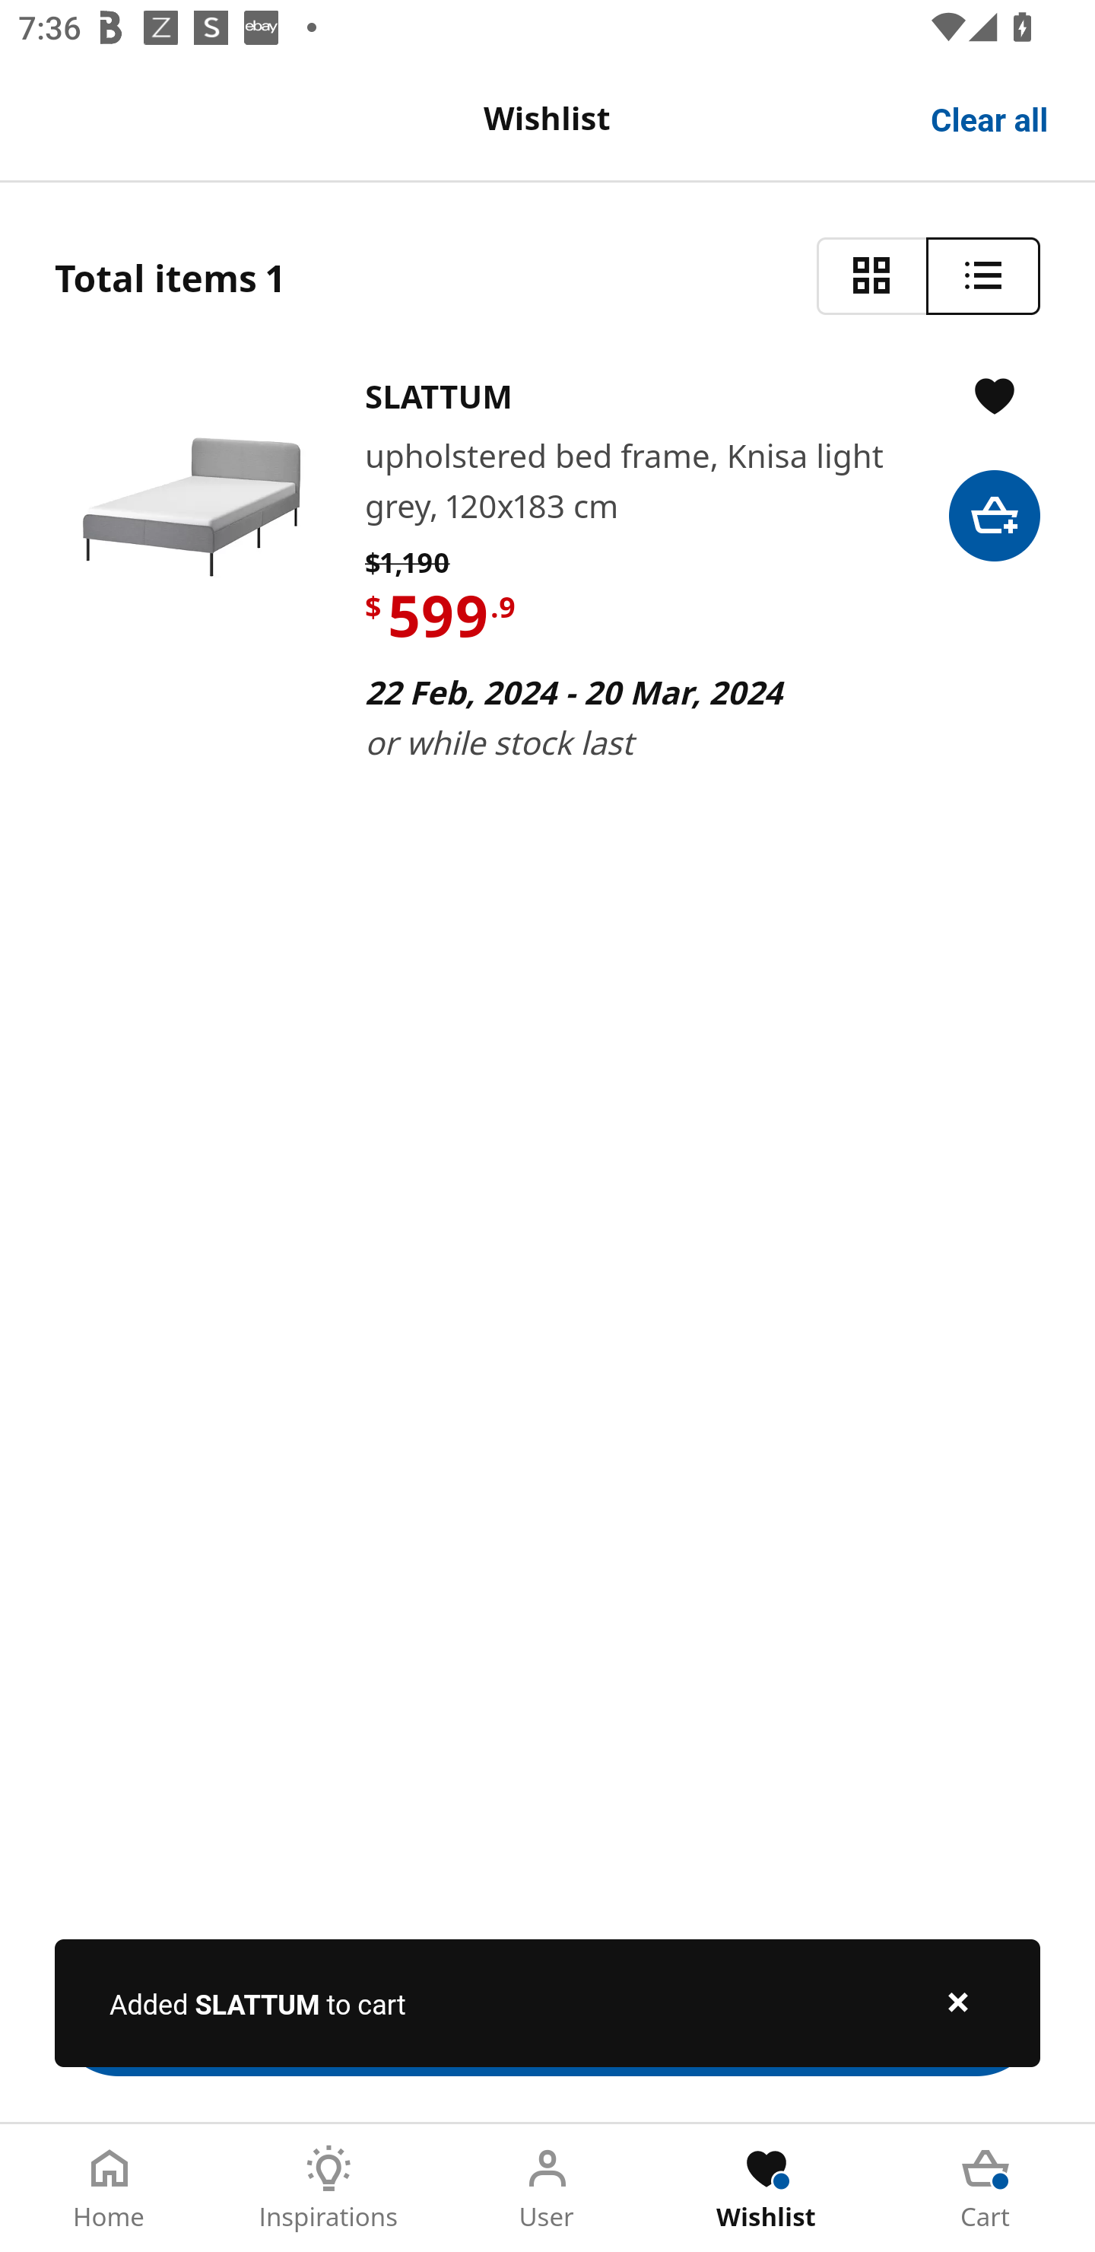  What do you see at coordinates (990, 117) in the screenshot?
I see `Clear all` at bounding box center [990, 117].